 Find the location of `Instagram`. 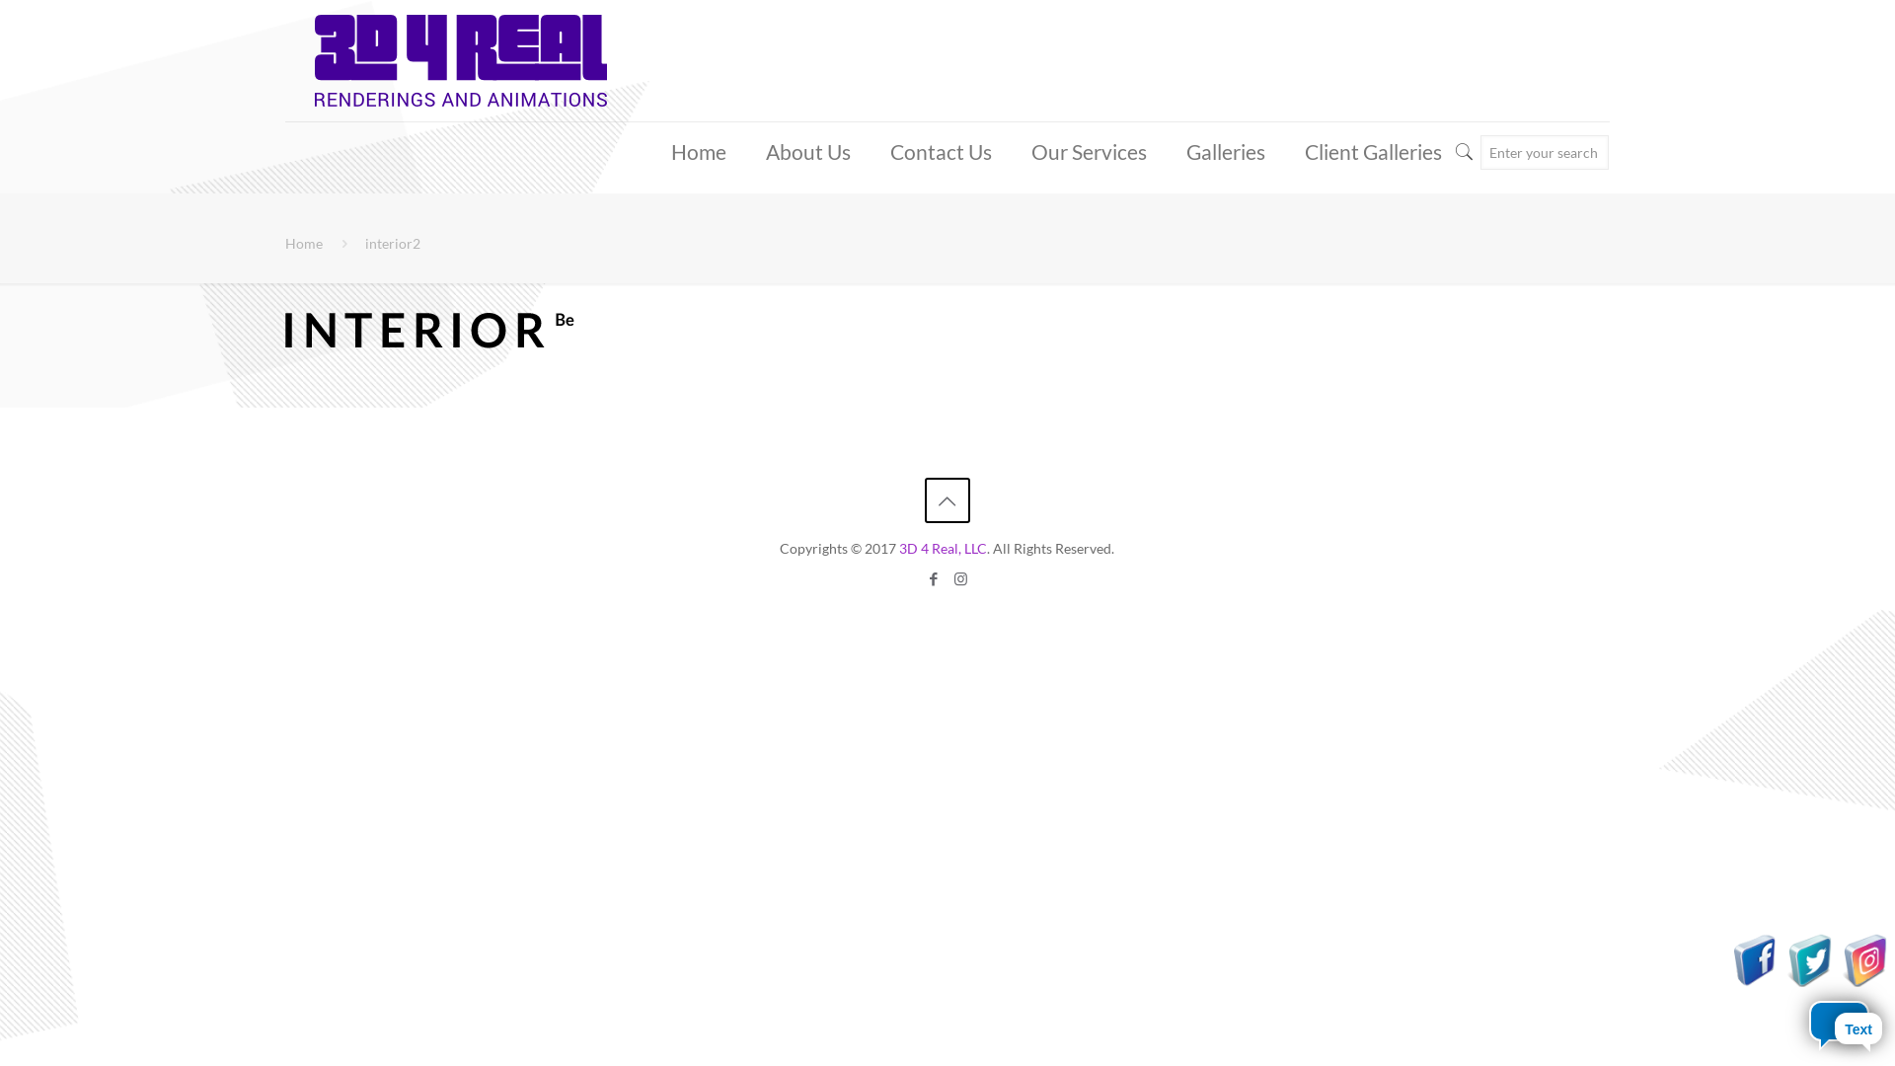

Instagram is located at coordinates (960, 578).